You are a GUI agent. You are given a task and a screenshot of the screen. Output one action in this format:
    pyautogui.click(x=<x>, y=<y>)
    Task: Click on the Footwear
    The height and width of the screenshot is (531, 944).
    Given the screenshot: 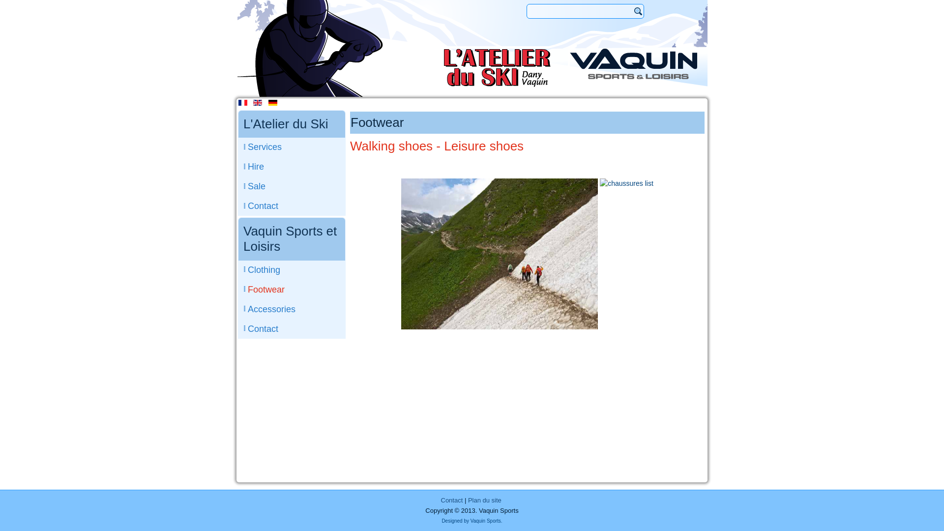 What is the action you would take?
    pyautogui.click(x=292, y=290)
    